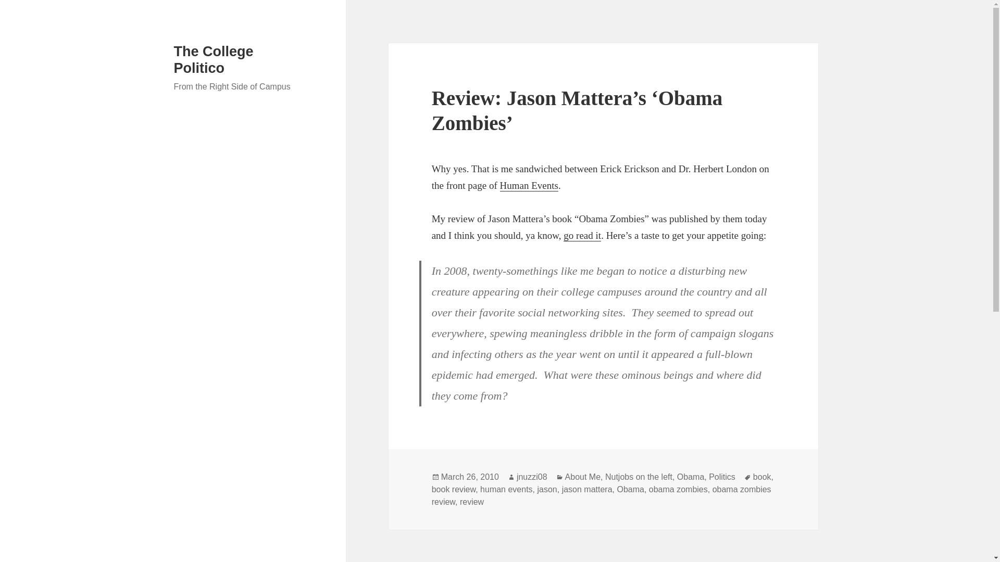 The height and width of the screenshot is (562, 1000). Describe the element at coordinates (529, 185) in the screenshot. I see `Human Events` at that location.